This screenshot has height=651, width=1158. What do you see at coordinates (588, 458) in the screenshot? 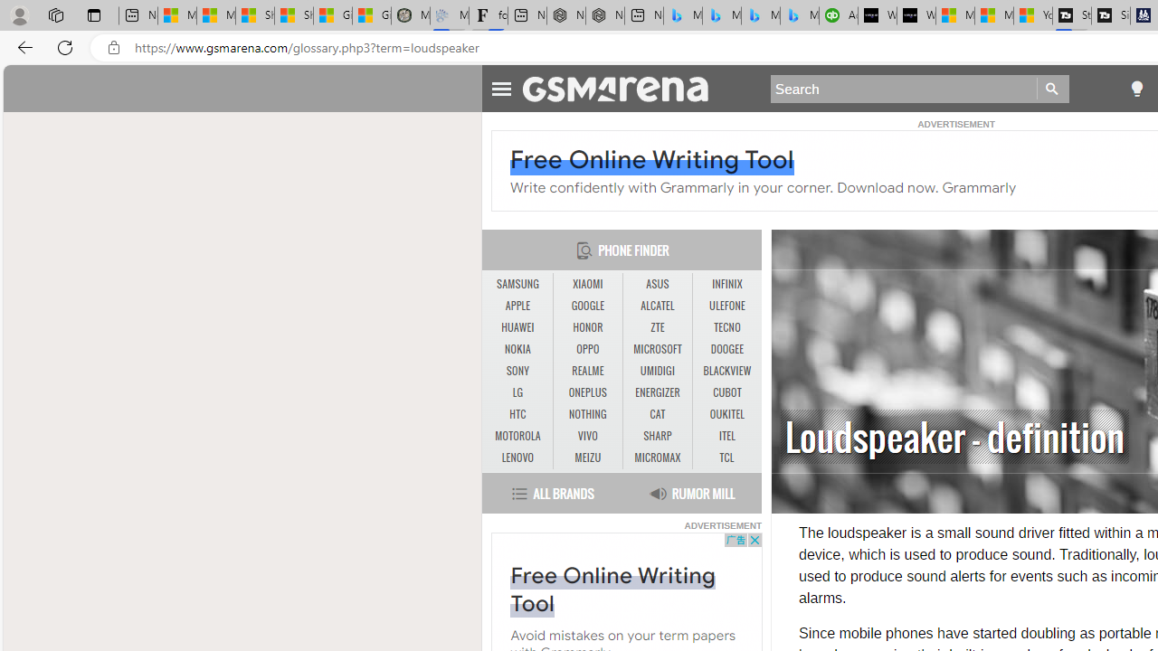
I see `MEIZU` at bounding box center [588, 458].